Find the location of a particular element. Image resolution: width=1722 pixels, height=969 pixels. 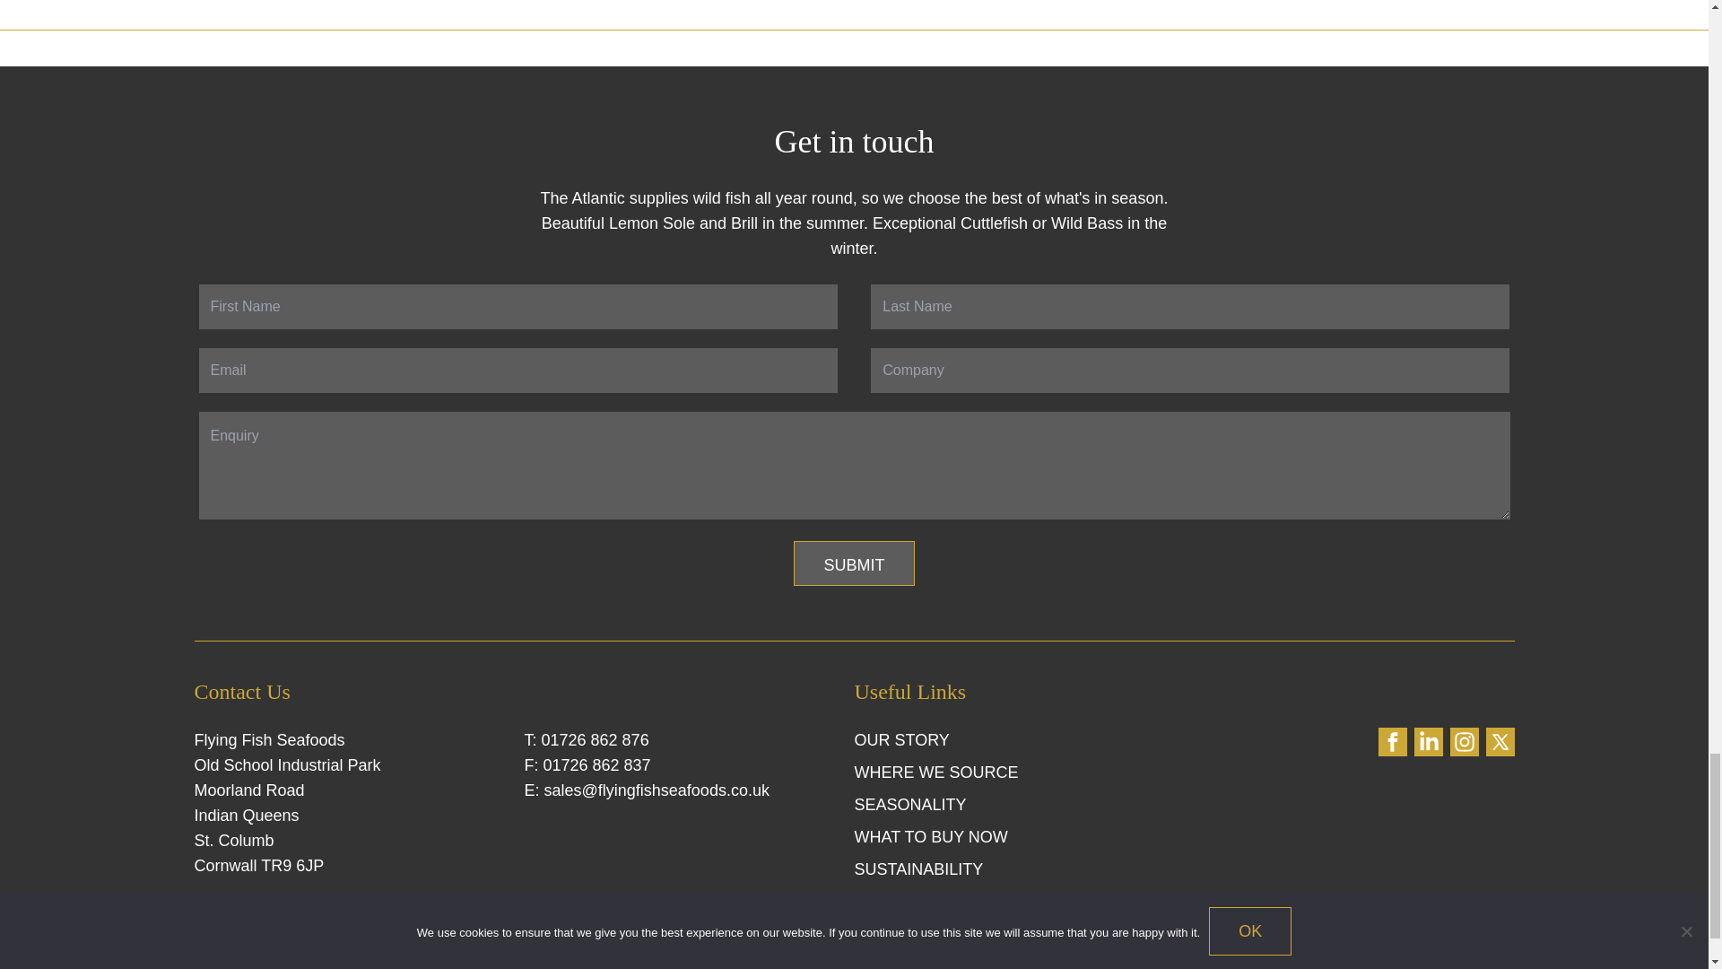

01726 862 876 is located at coordinates (596, 739).